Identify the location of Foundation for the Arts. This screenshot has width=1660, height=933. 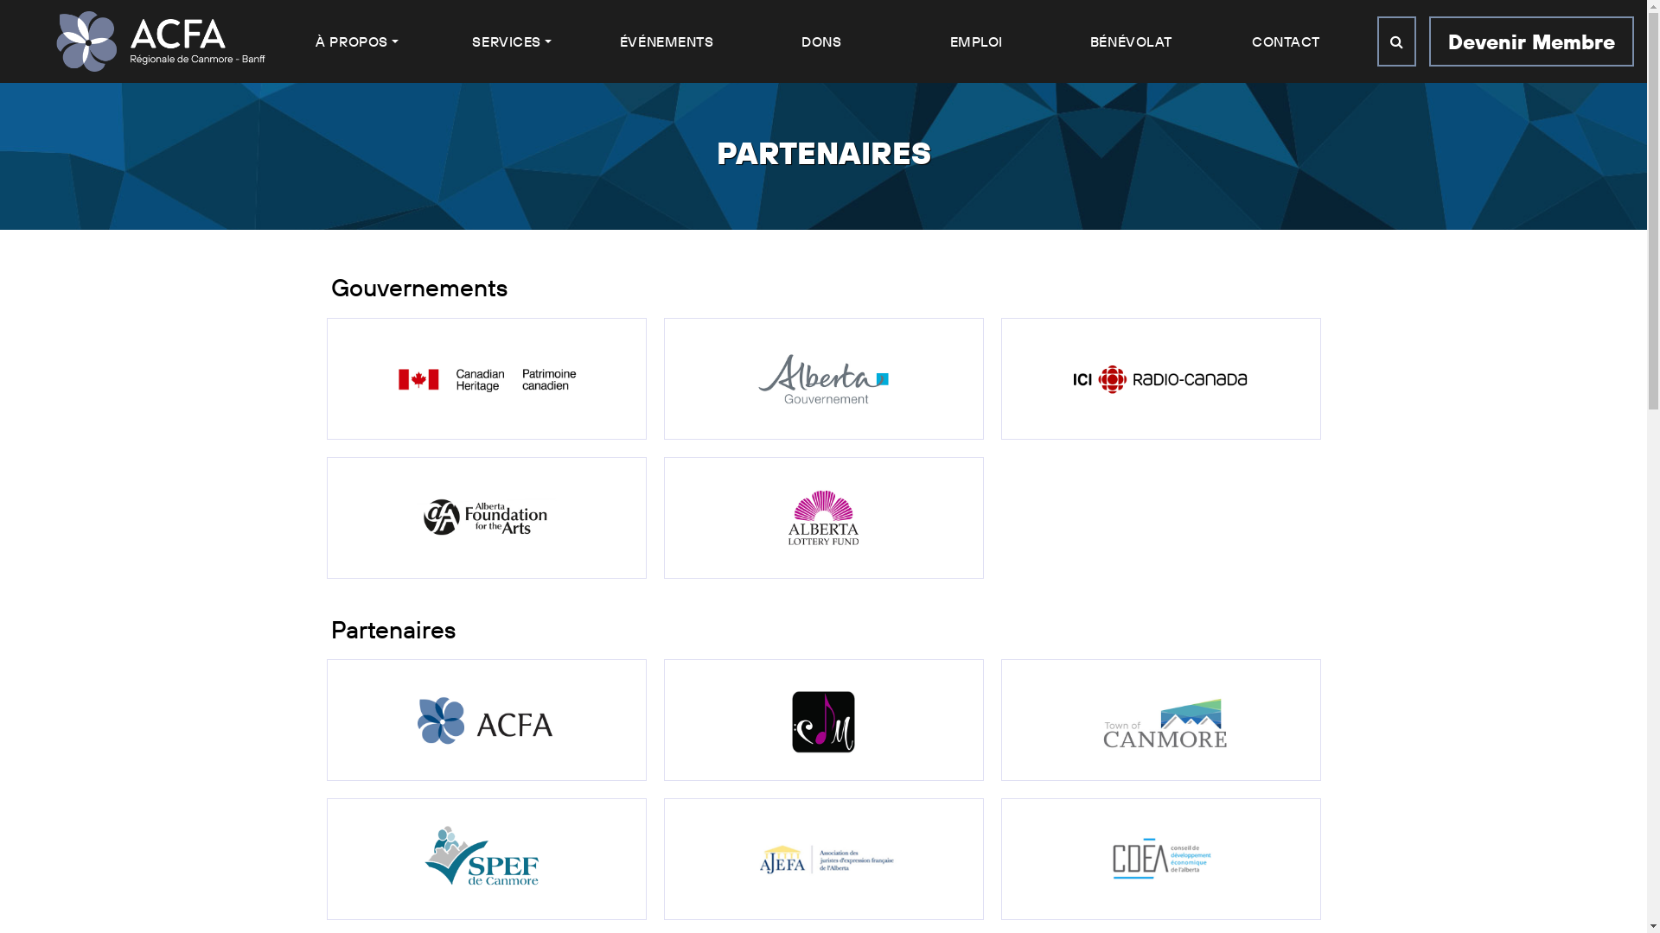
(486, 516).